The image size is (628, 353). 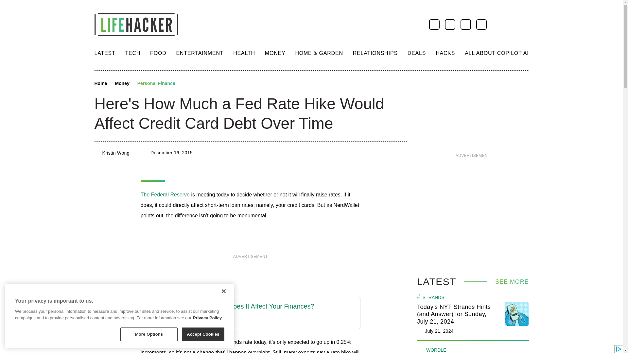 What do you see at coordinates (156, 84) in the screenshot?
I see `Personal Finance` at bounding box center [156, 84].